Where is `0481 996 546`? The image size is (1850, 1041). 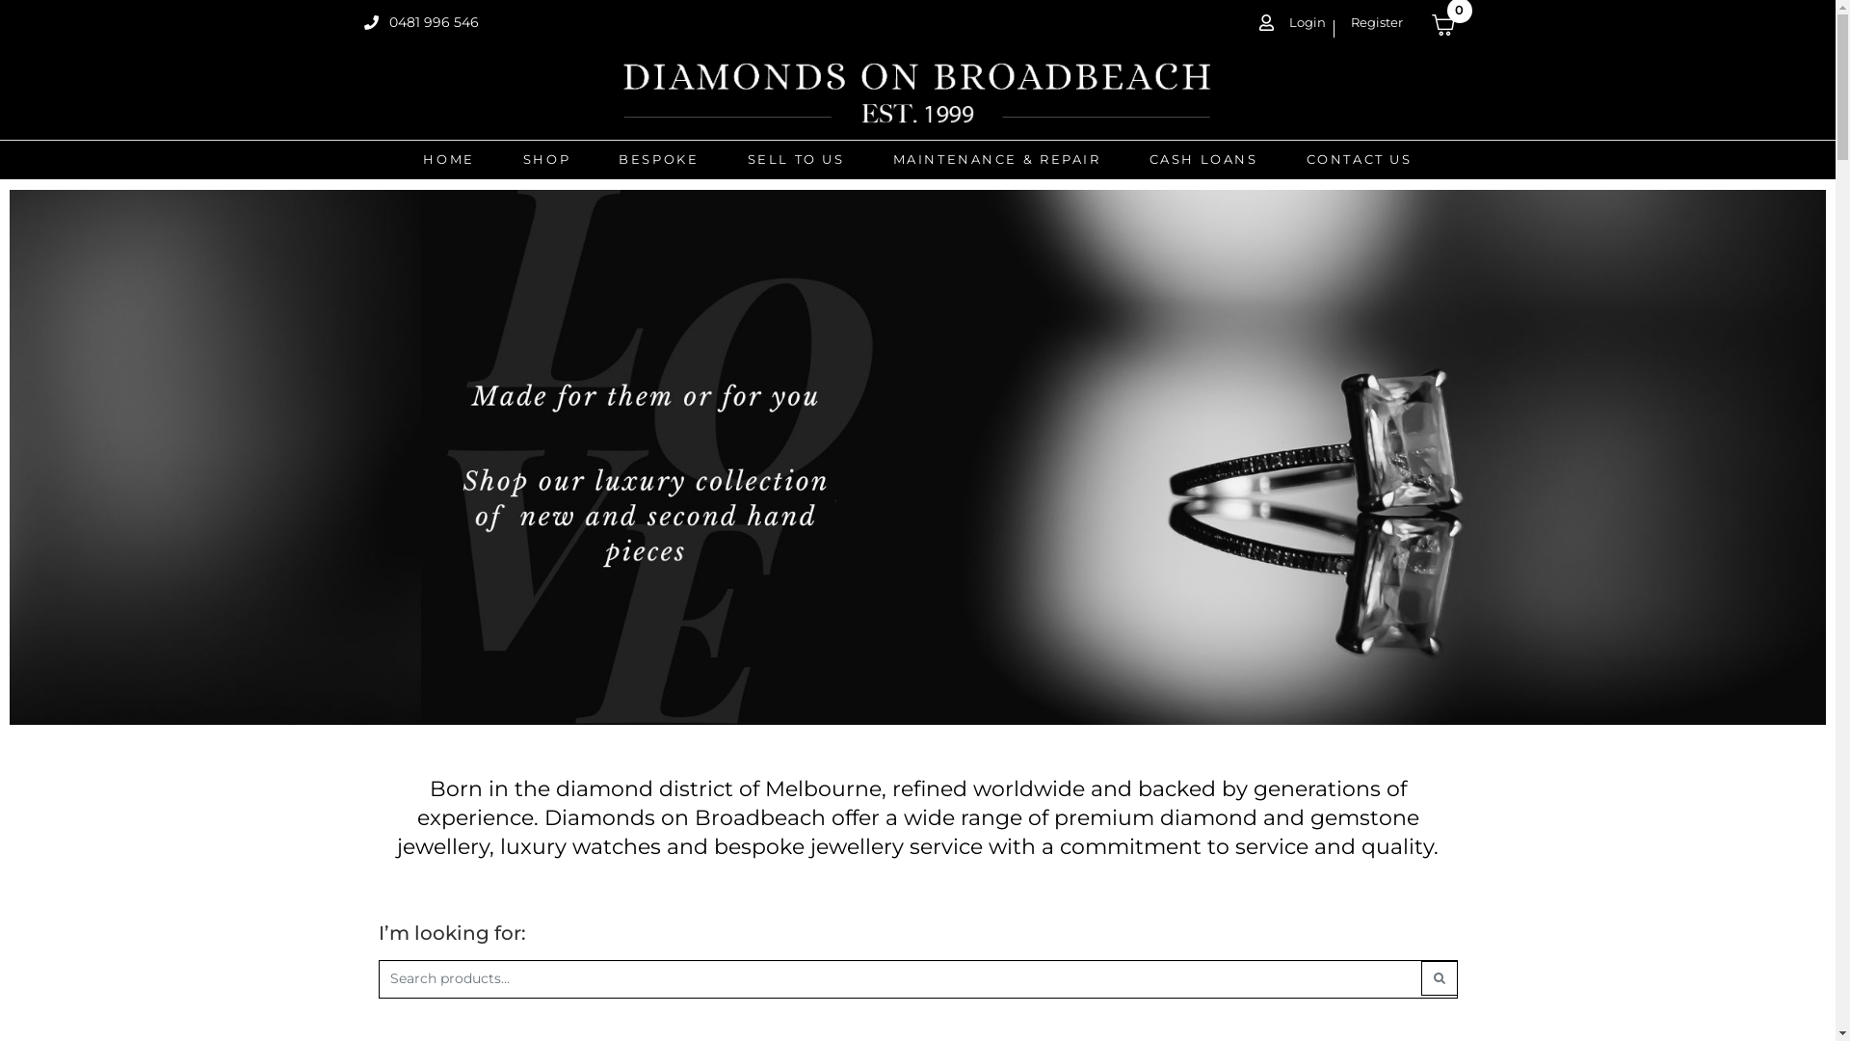 0481 996 546 is located at coordinates (422, 23).